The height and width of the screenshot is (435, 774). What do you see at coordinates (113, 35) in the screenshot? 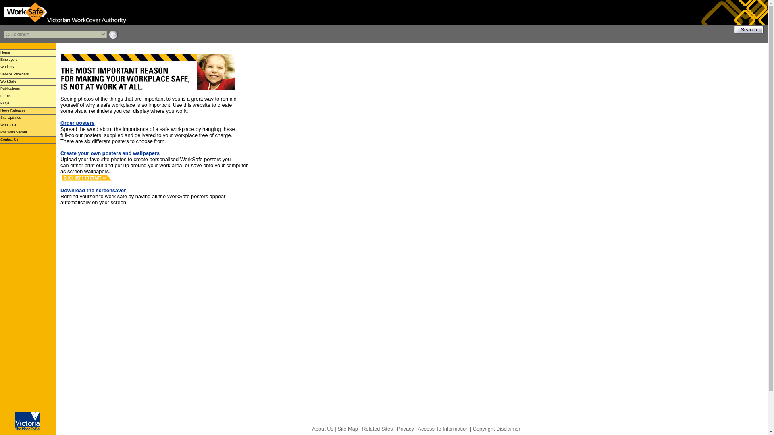
I see `Go` at bounding box center [113, 35].